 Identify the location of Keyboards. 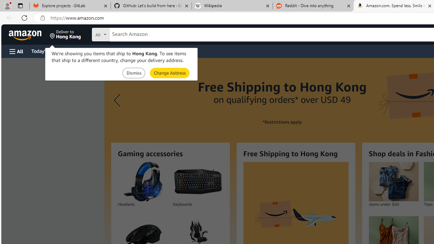
(198, 182).